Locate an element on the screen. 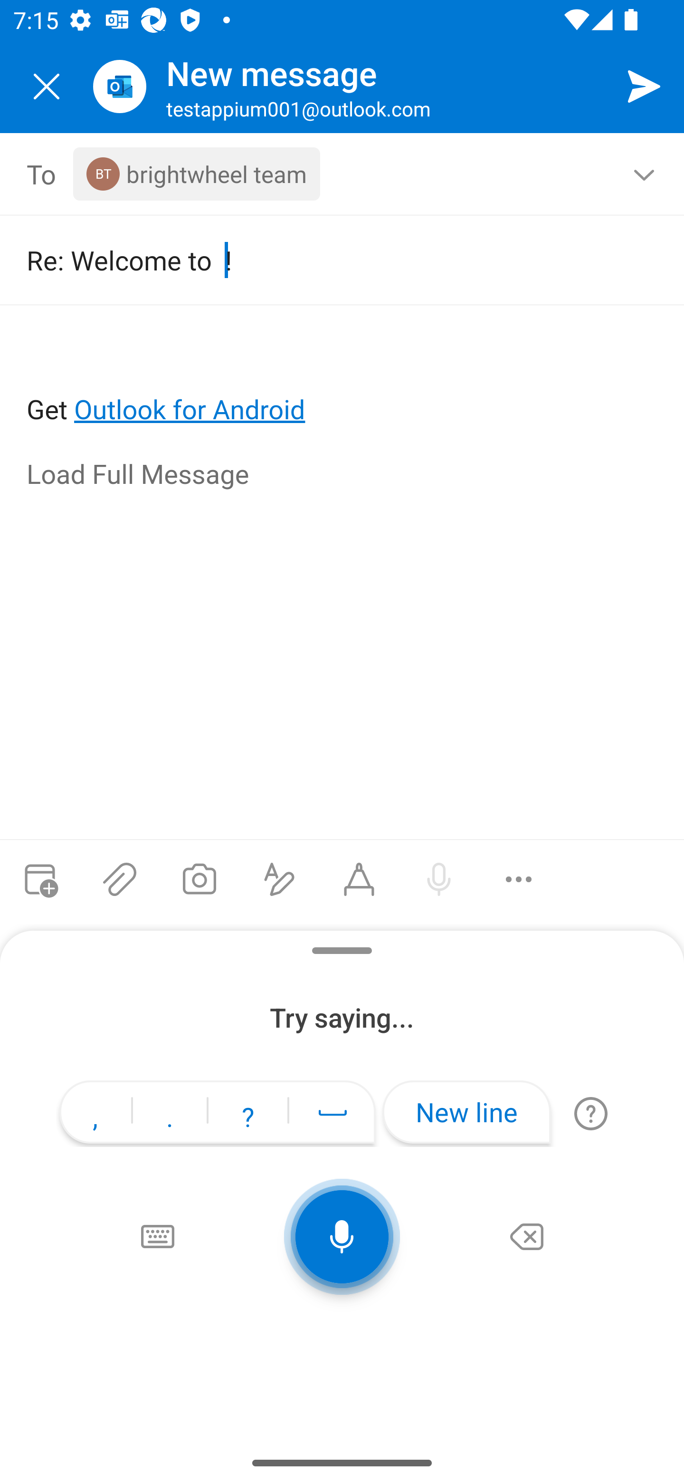 The height and width of the screenshot is (1483, 684). Load Full Message is located at coordinates (343, 475).